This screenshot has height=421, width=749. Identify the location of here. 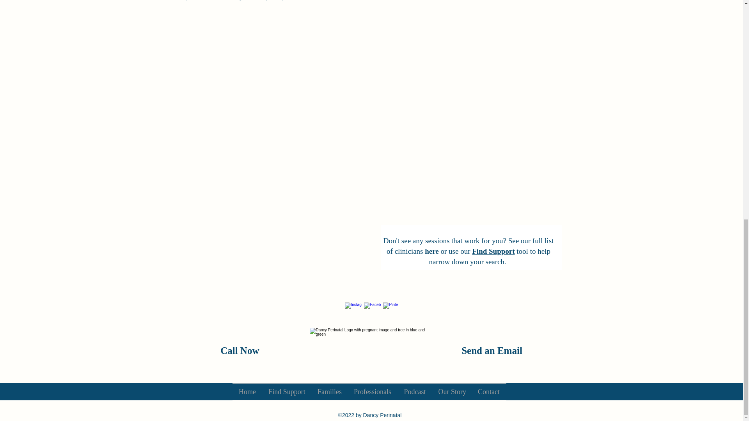
(431, 251).